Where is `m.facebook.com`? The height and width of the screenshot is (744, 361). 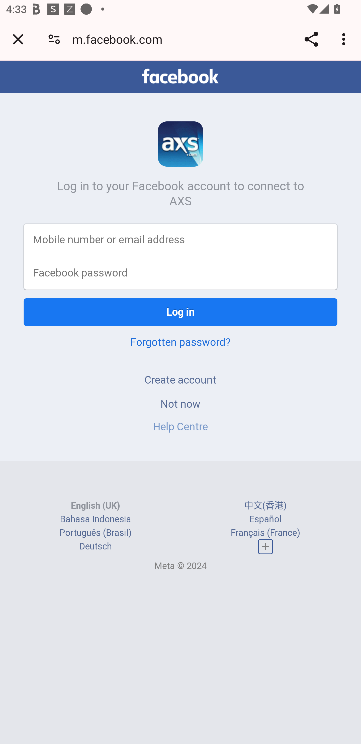
m.facebook.com is located at coordinates (120, 39).